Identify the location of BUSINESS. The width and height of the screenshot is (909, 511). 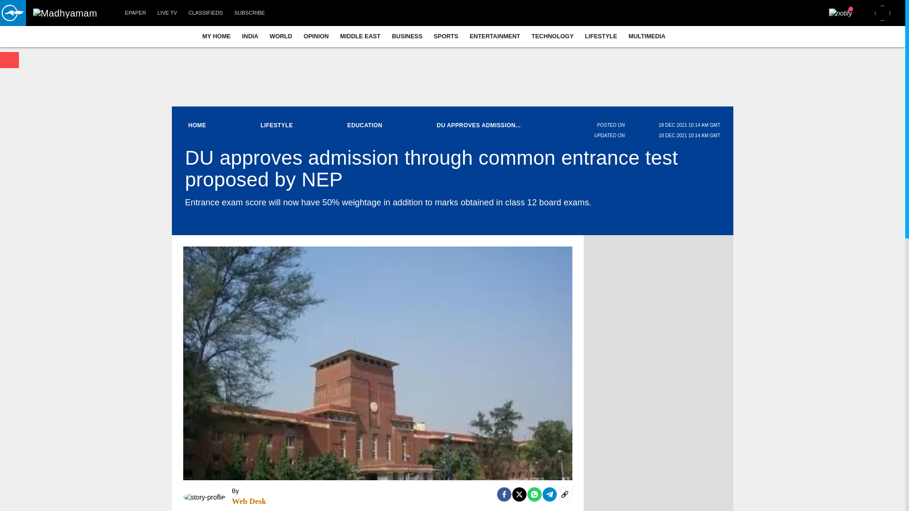
(407, 36).